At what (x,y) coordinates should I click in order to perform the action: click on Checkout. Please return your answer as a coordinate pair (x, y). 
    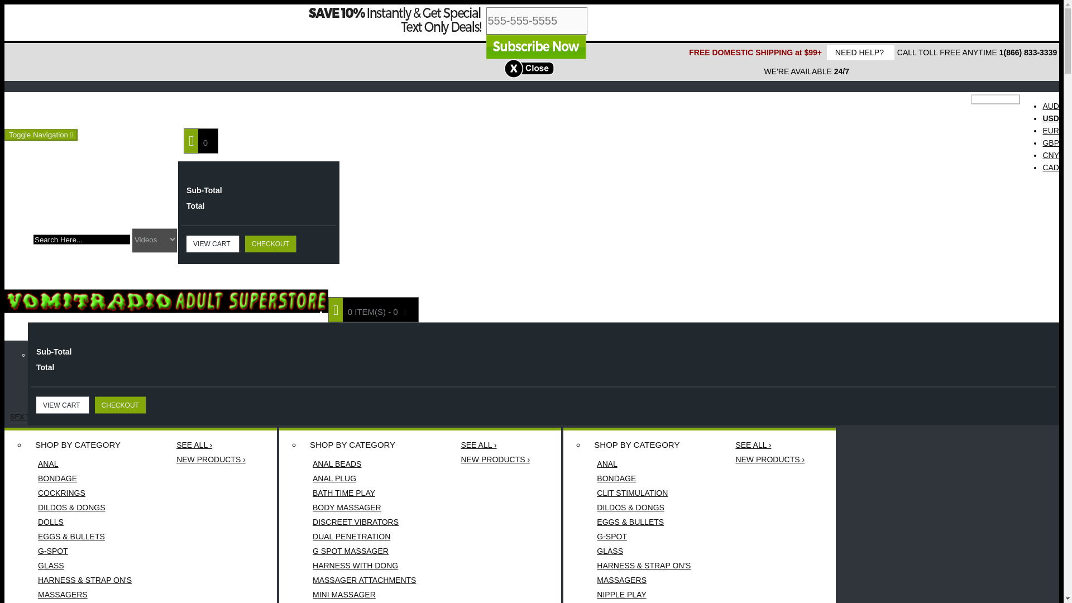
    Looking at the image, I should click on (308, 109).